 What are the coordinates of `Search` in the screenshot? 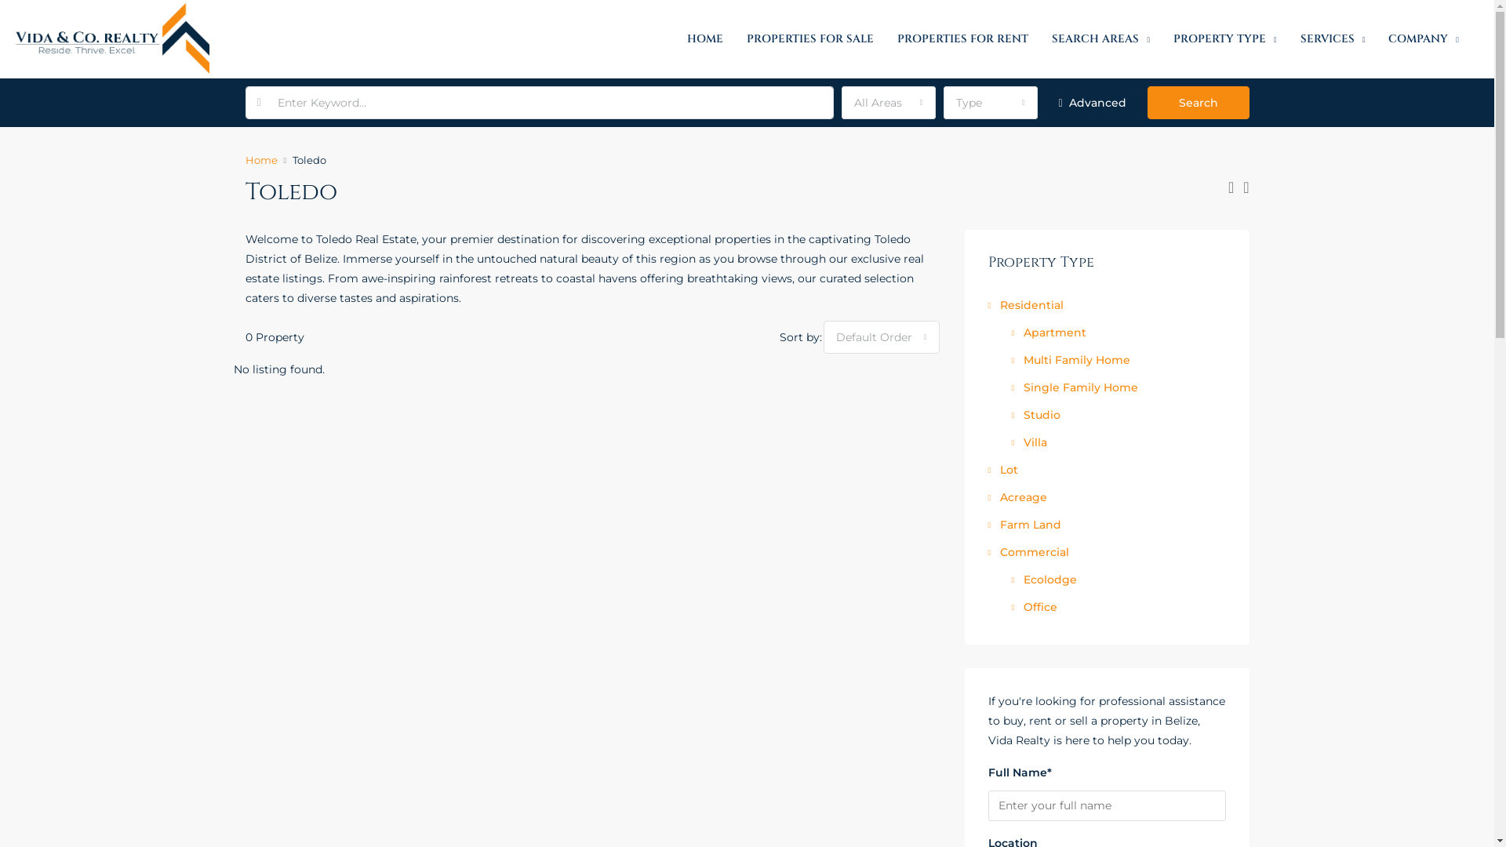 It's located at (1198, 103).